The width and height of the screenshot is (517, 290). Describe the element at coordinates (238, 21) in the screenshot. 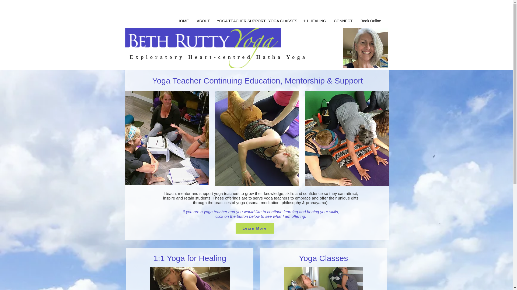

I see `YOGA TEACHER SUPPORT` at that location.